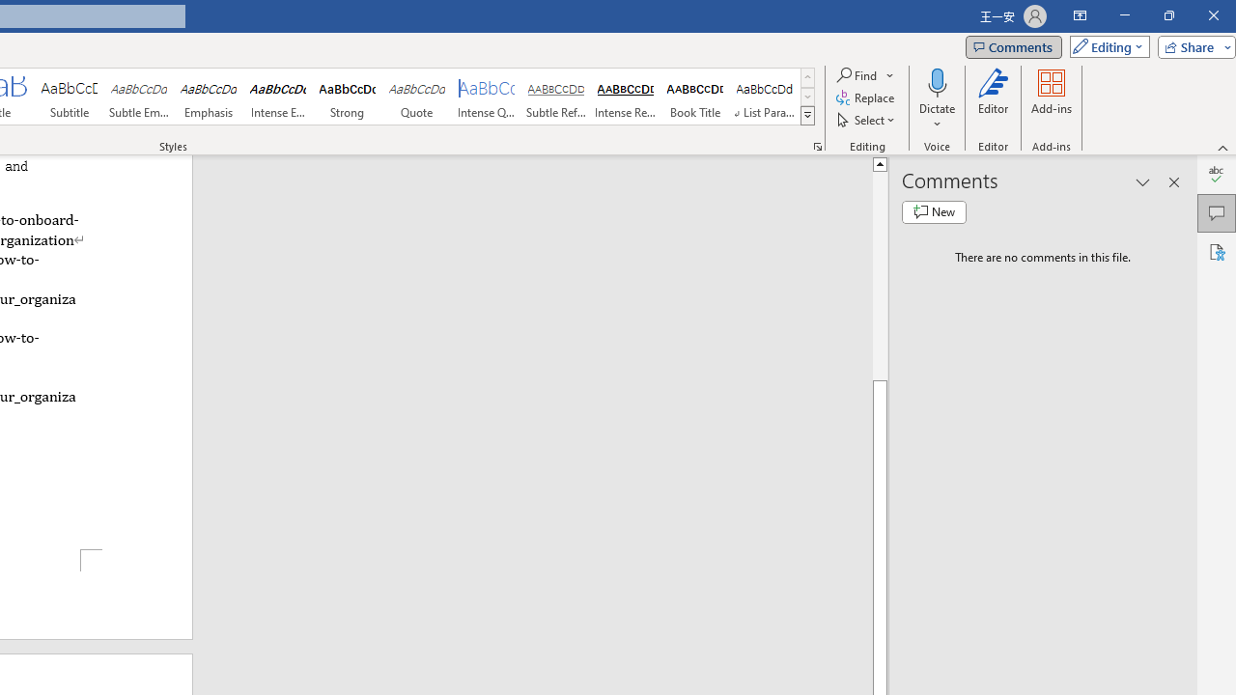 The image size is (1236, 695). What do you see at coordinates (209, 97) in the screenshot?
I see `Emphasis` at bounding box center [209, 97].